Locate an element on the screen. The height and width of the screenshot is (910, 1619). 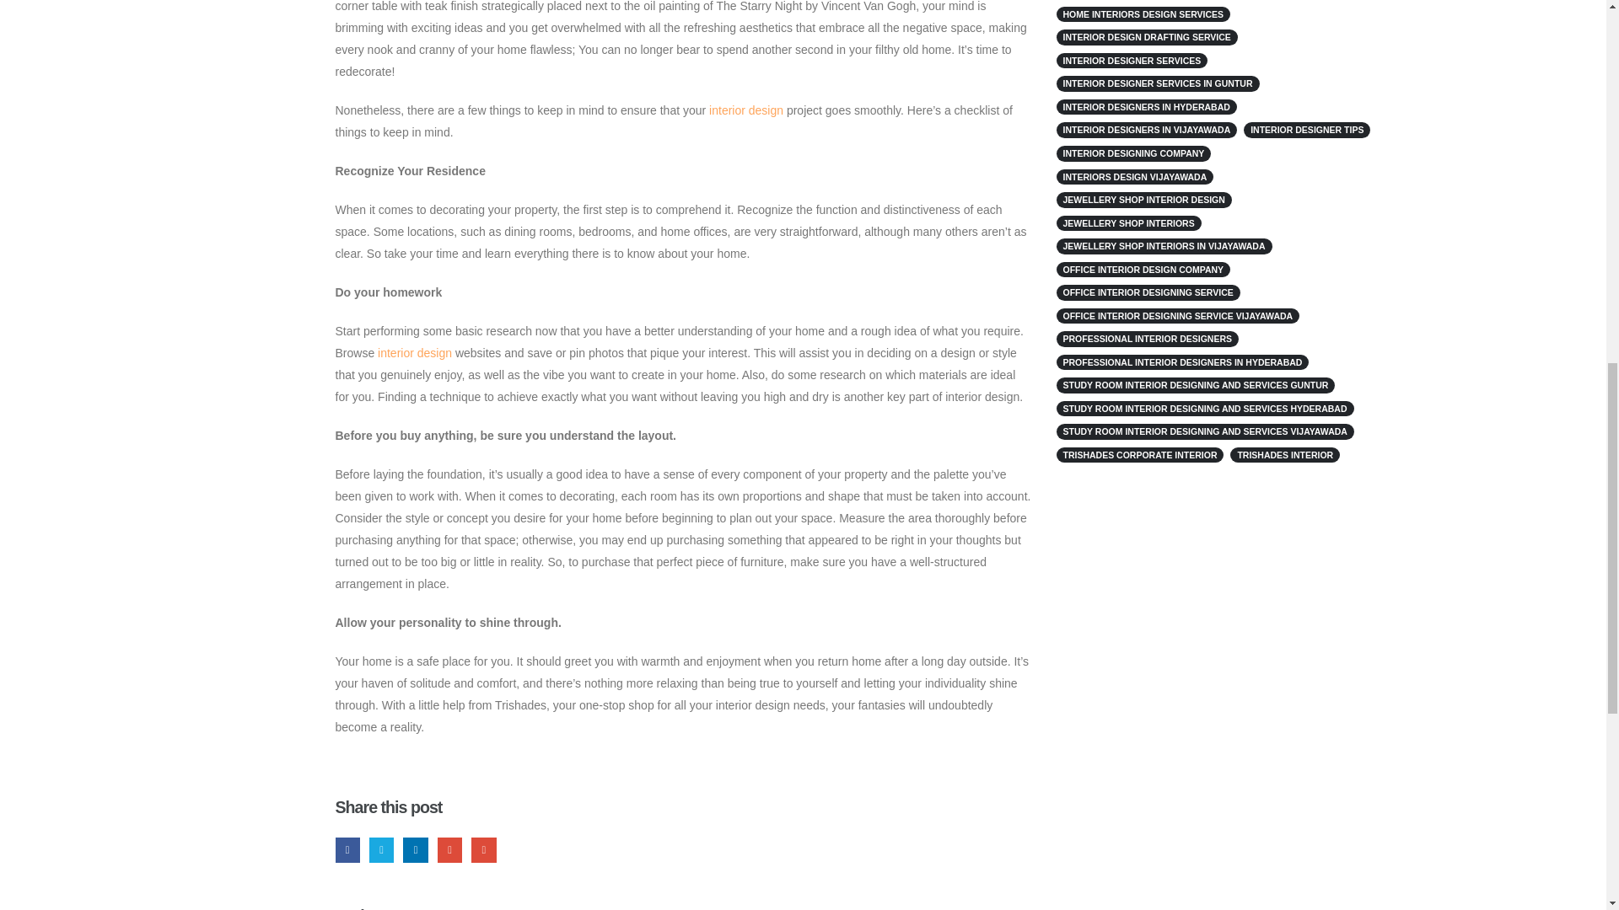
interior design is located at coordinates (745, 110).